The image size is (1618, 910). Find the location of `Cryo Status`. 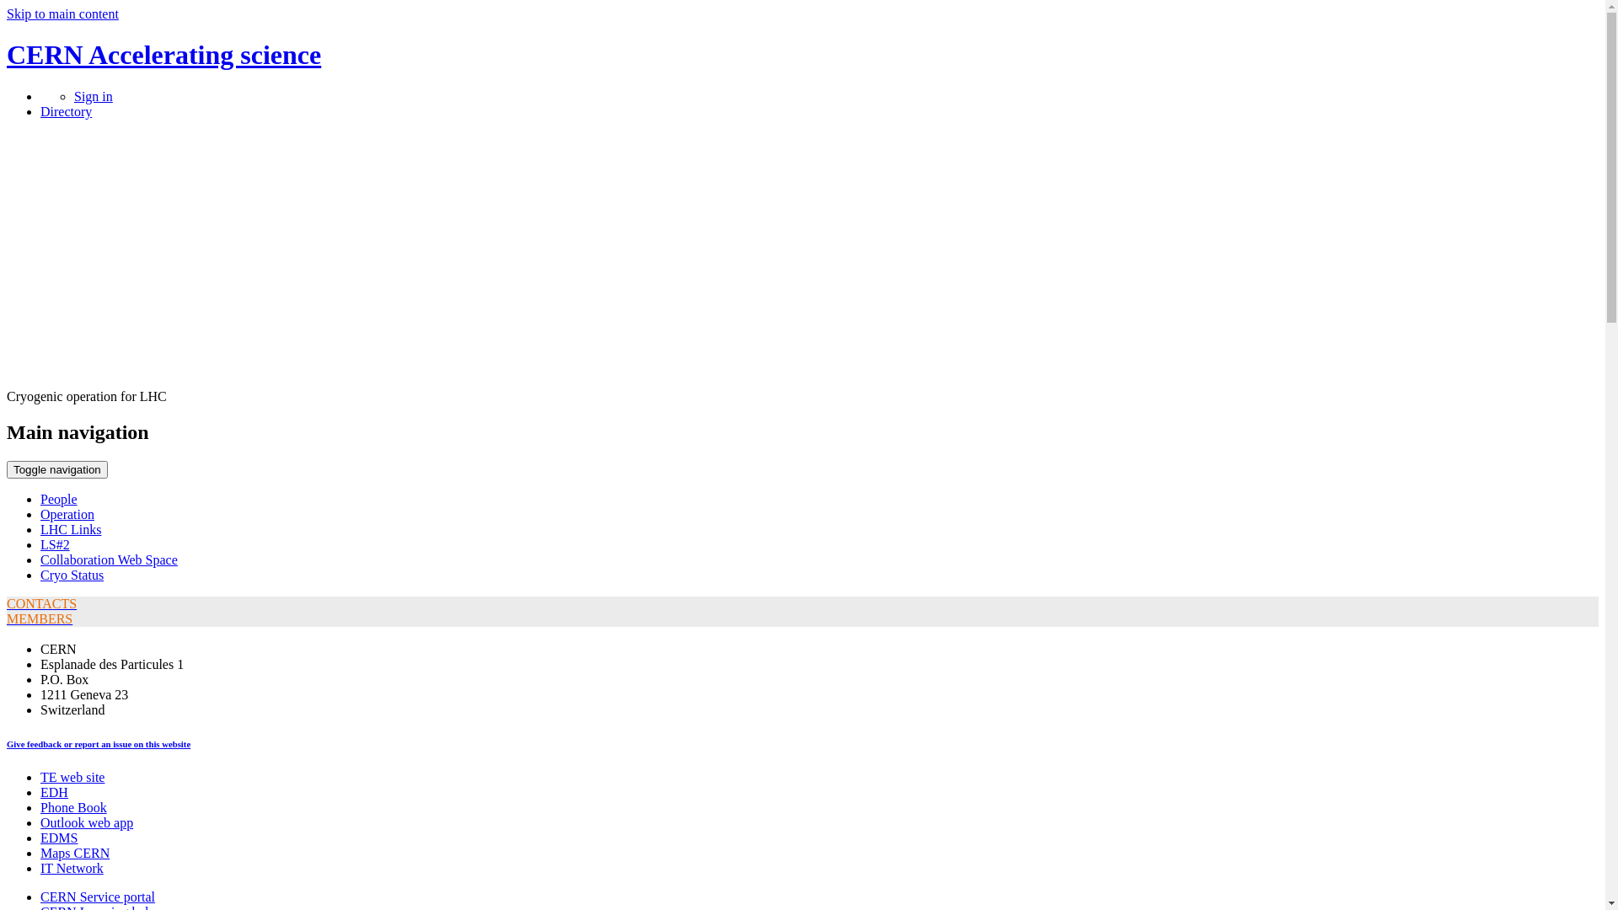

Cryo Status is located at coordinates (72, 575).